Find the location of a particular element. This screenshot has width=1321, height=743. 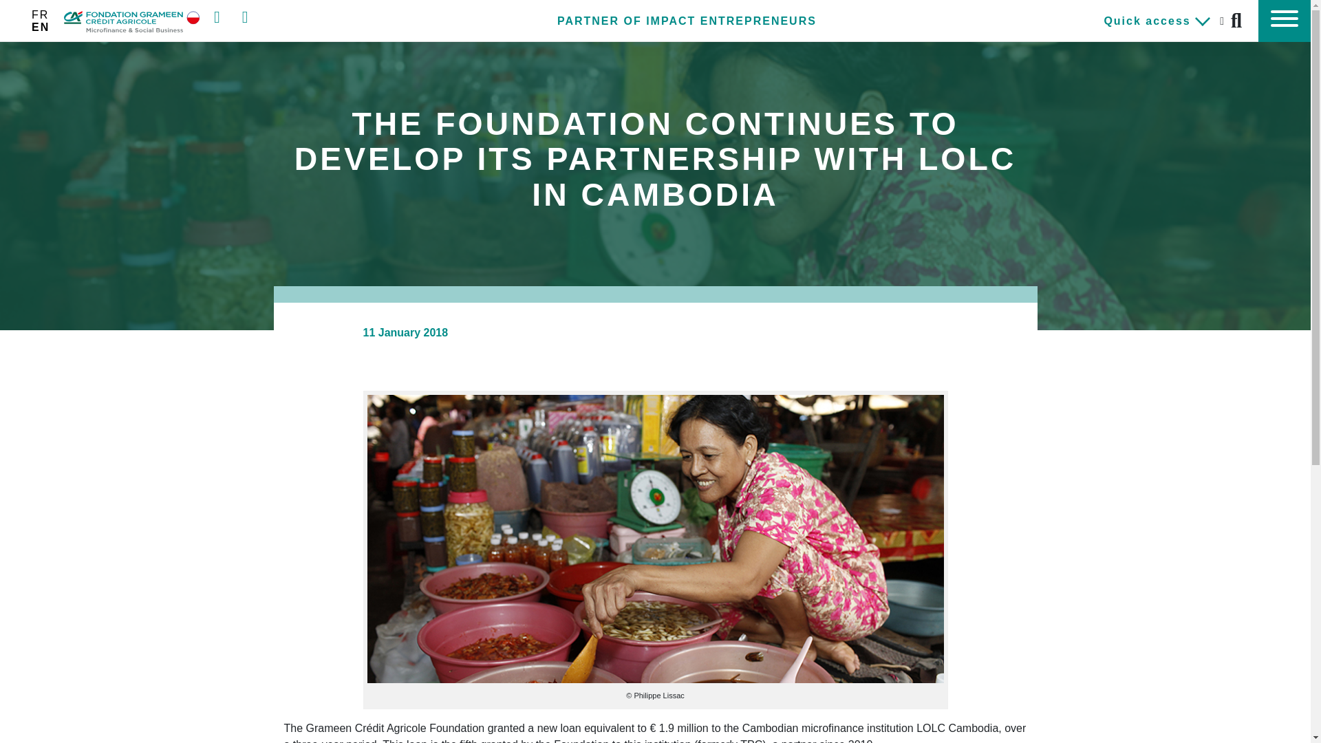

EN is located at coordinates (41, 26).